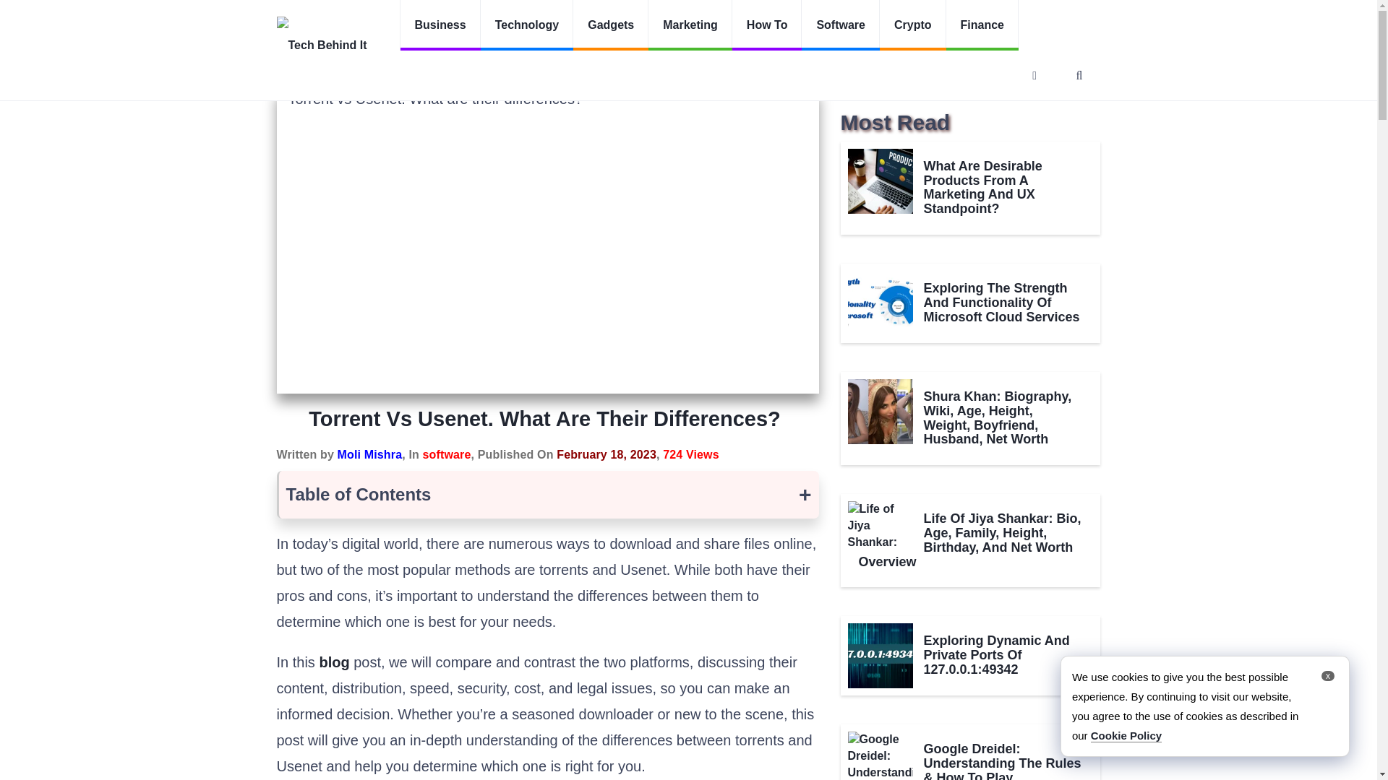 The image size is (1388, 780). Describe the element at coordinates (330, 41) in the screenshot. I see `Tech Behind It` at that location.